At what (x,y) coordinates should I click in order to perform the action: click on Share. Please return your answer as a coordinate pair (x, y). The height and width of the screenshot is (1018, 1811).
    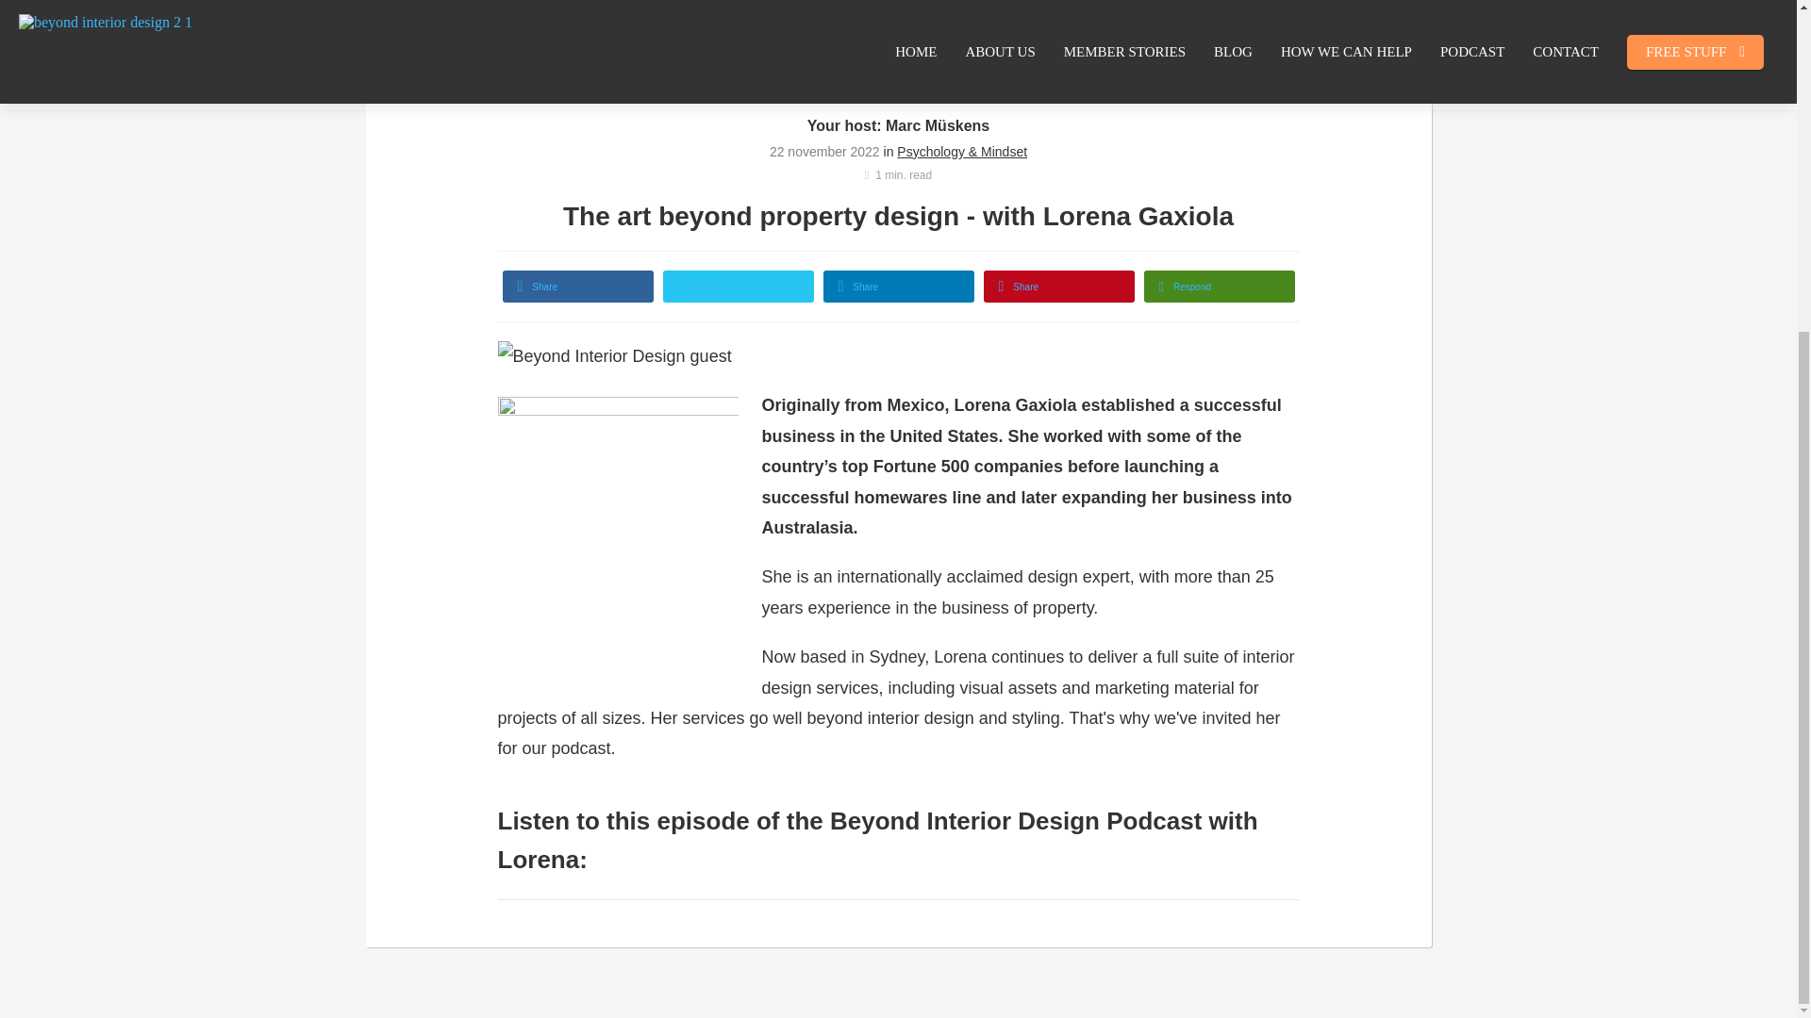
    Looking at the image, I should click on (898, 287).